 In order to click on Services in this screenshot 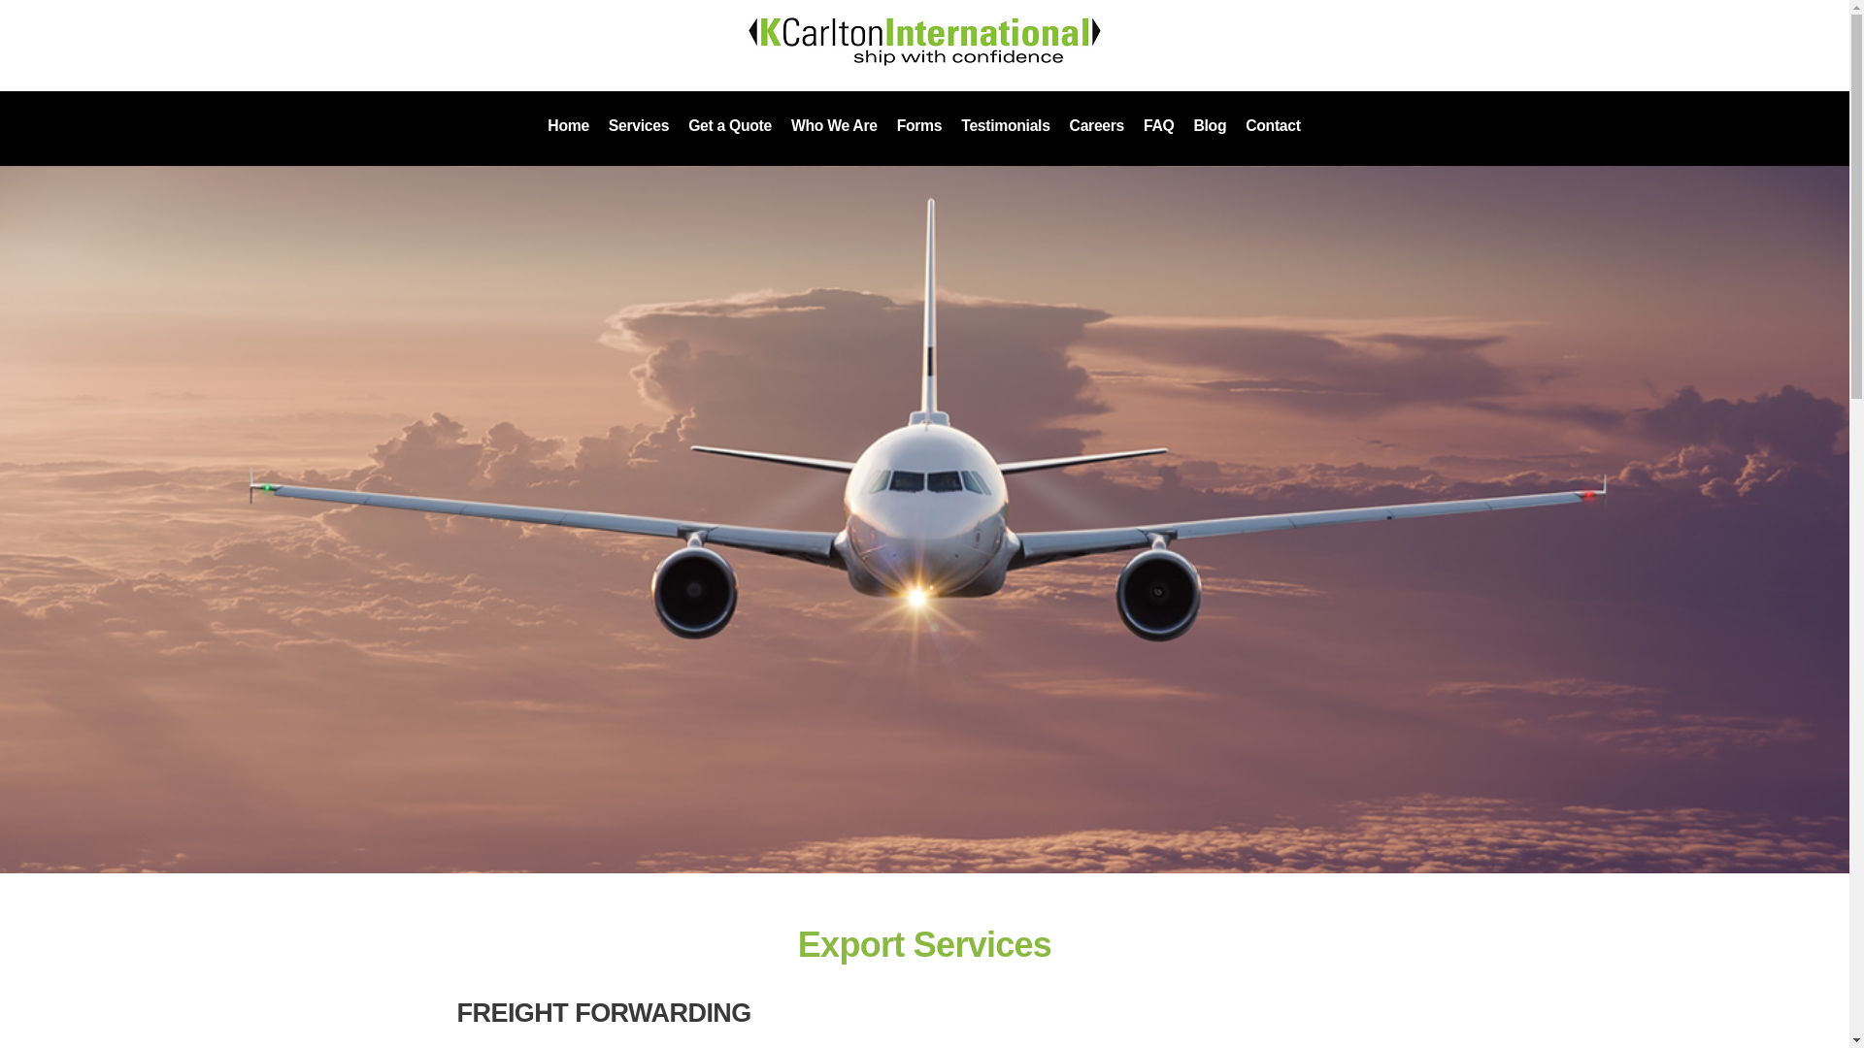, I will do `click(638, 126)`.